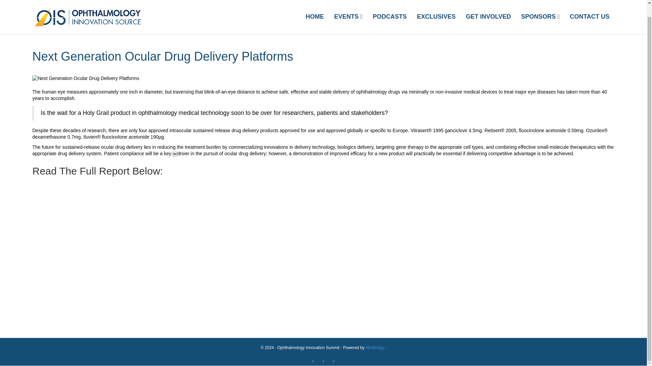  Describe the element at coordinates (313, 361) in the screenshot. I see `Linkedin` at that location.